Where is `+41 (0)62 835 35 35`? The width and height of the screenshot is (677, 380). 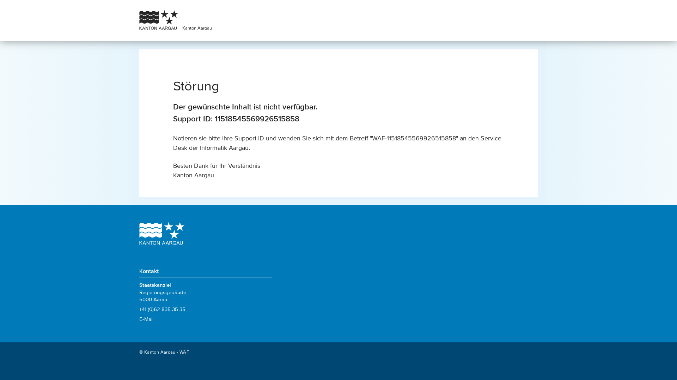 +41 (0)62 835 35 35 is located at coordinates (162, 309).